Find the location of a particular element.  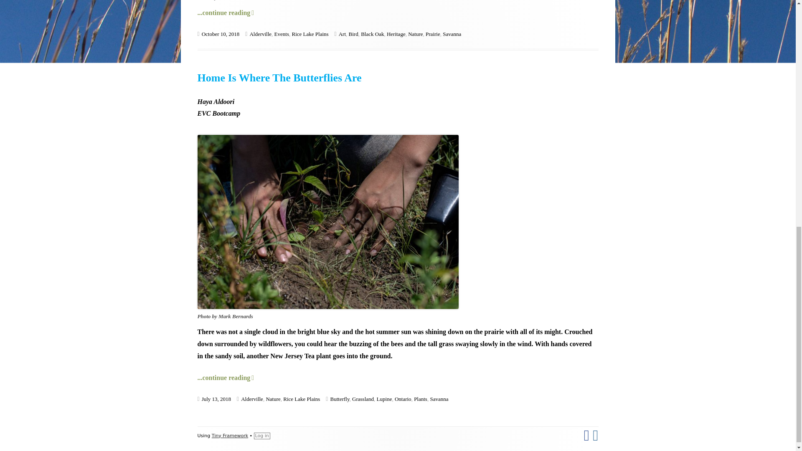

Savanna is located at coordinates (452, 34).